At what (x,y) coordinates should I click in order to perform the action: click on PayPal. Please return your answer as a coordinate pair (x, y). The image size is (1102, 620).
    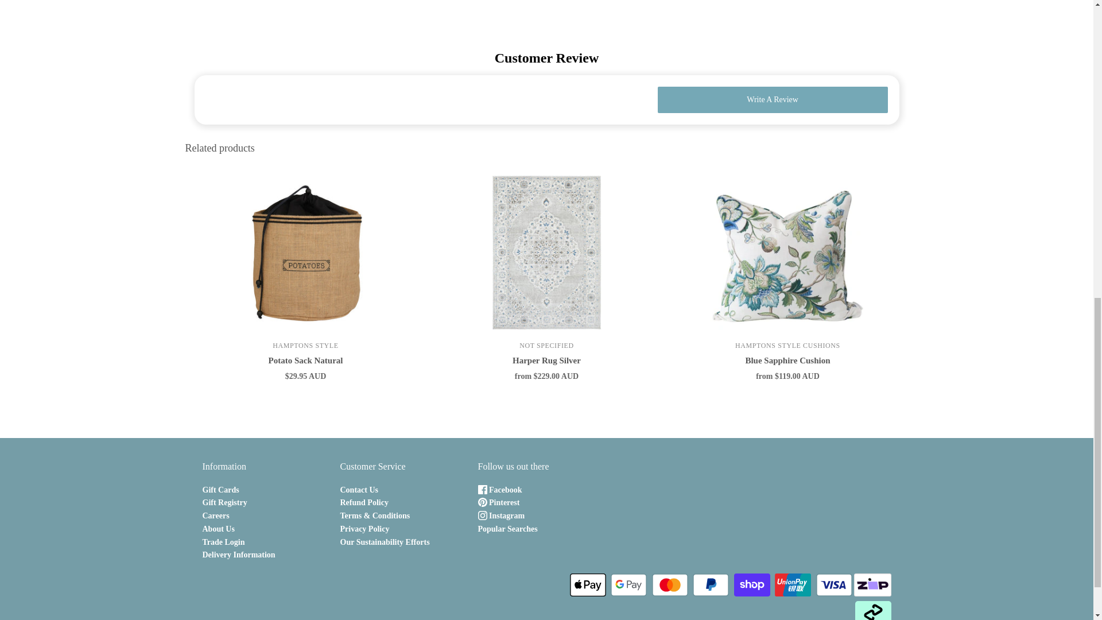
    Looking at the image, I should click on (711, 584).